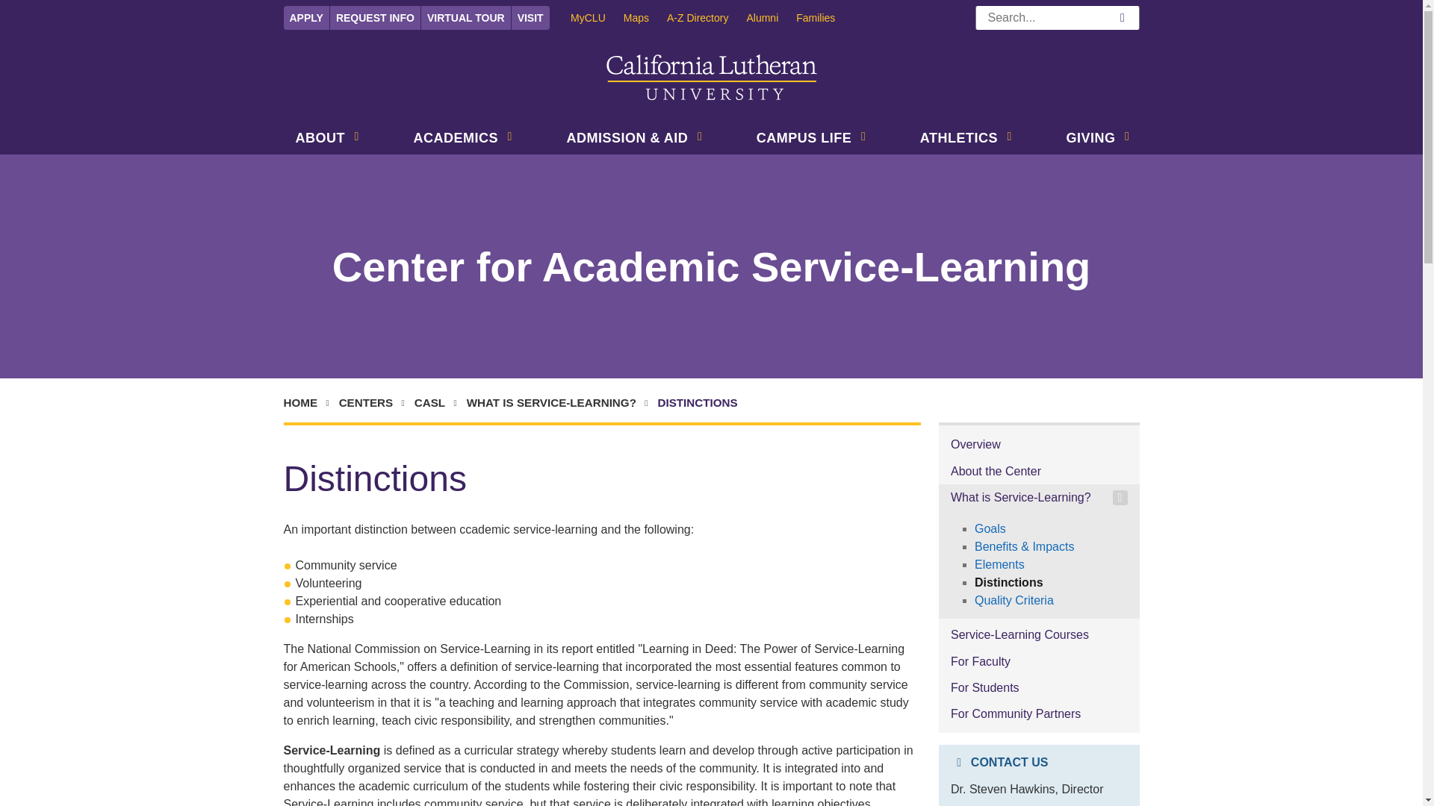  Describe the element at coordinates (706, 17) in the screenshot. I see `A-Z Directory` at that location.